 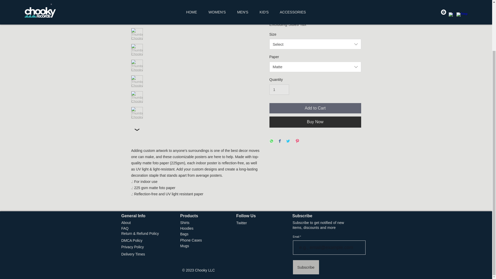 I want to click on Select, so click(x=315, y=44).